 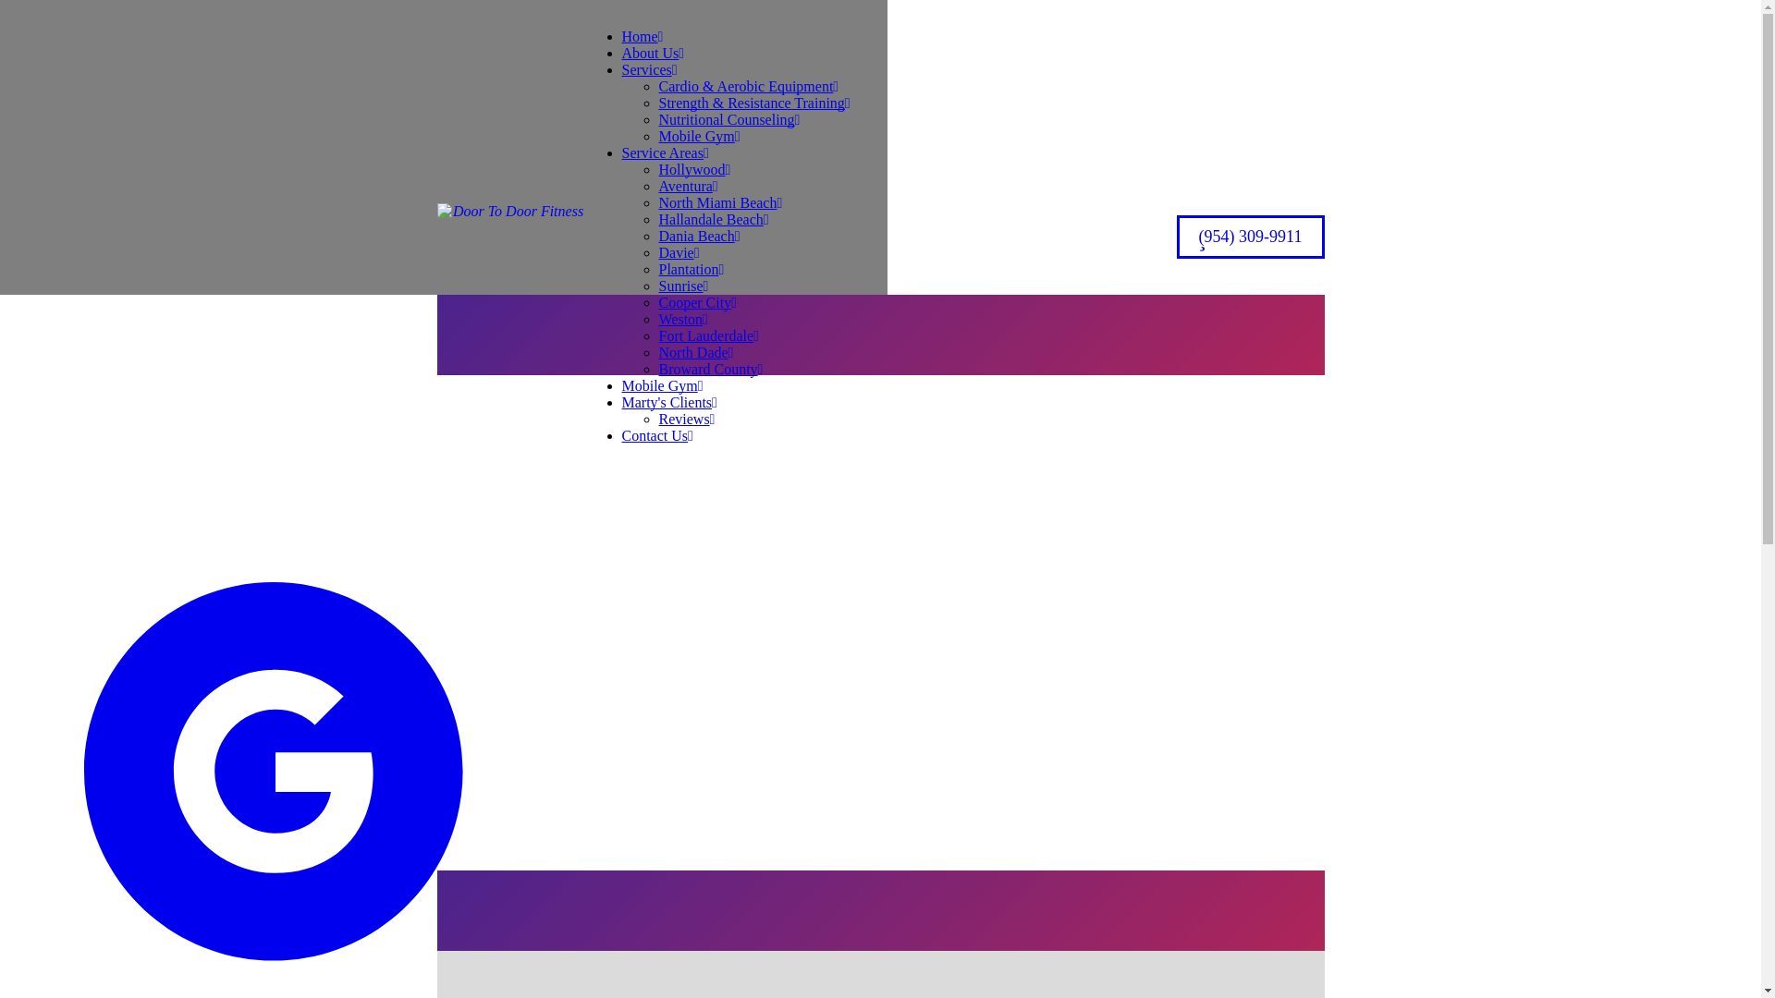 What do you see at coordinates (653, 52) in the screenshot?
I see `About Us` at bounding box center [653, 52].